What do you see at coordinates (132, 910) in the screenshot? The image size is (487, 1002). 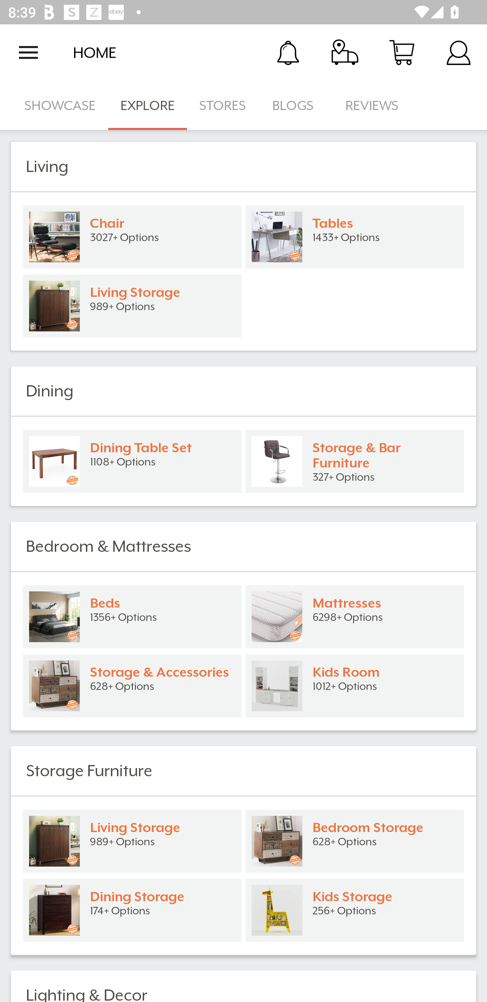 I see `Dining Storage 174+ Options` at bounding box center [132, 910].